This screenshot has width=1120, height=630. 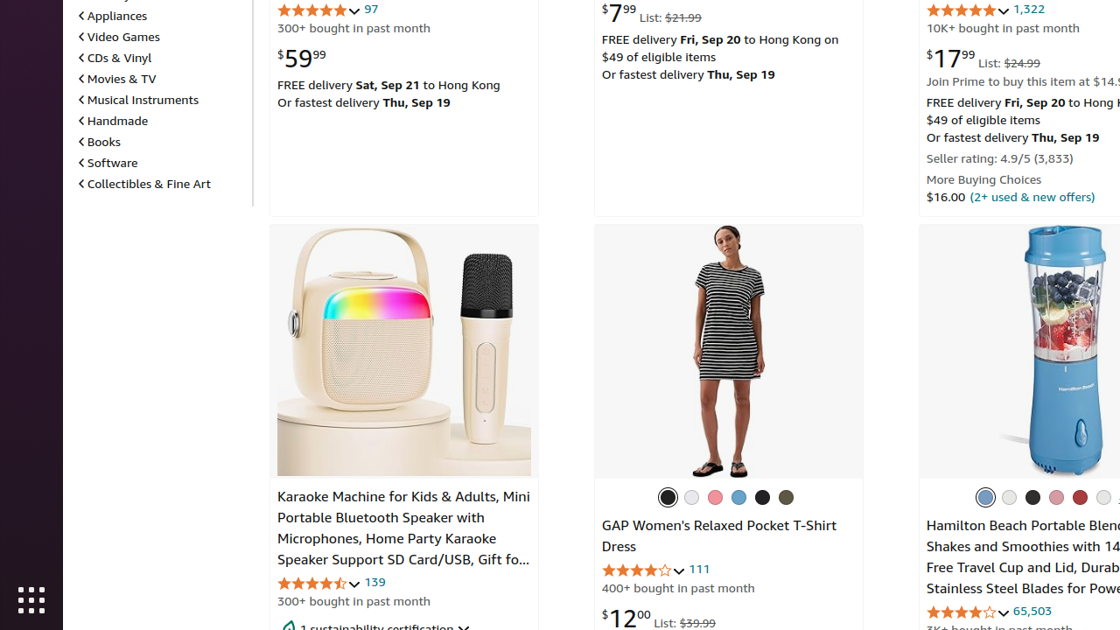 What do you see at coordinates (762, 497) in the screenshot?
I see `True Black` at bounding box center [762, 497].